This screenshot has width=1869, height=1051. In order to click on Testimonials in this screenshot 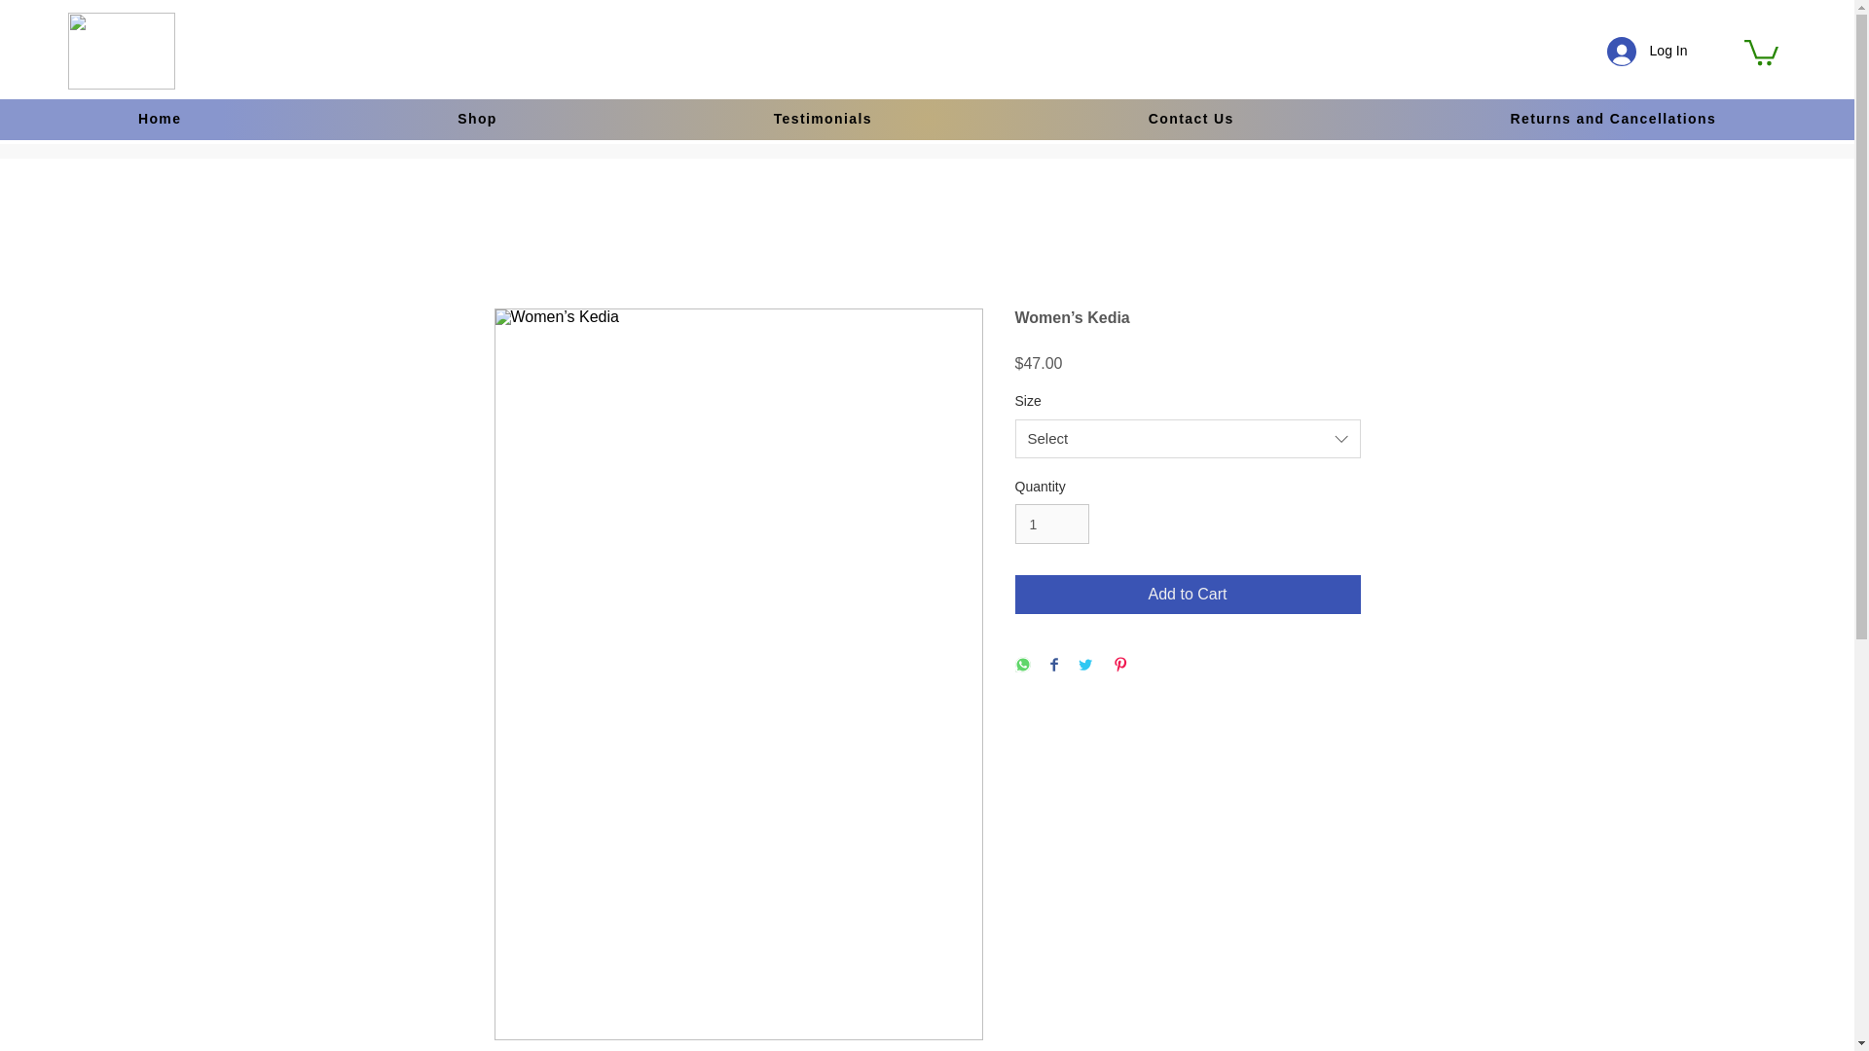, I will do `click(823, 119)`.